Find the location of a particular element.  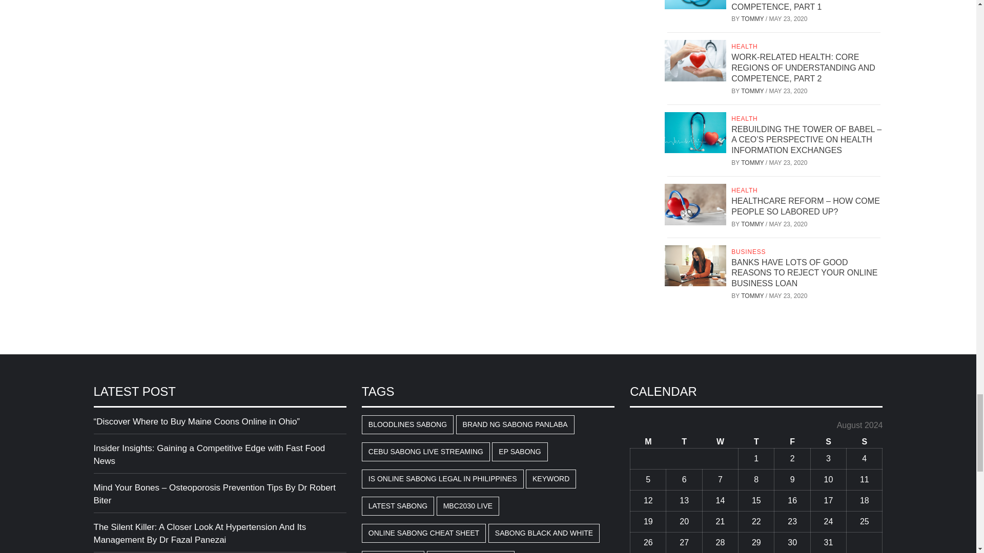

Thursday is located at coordinates (756, 442).